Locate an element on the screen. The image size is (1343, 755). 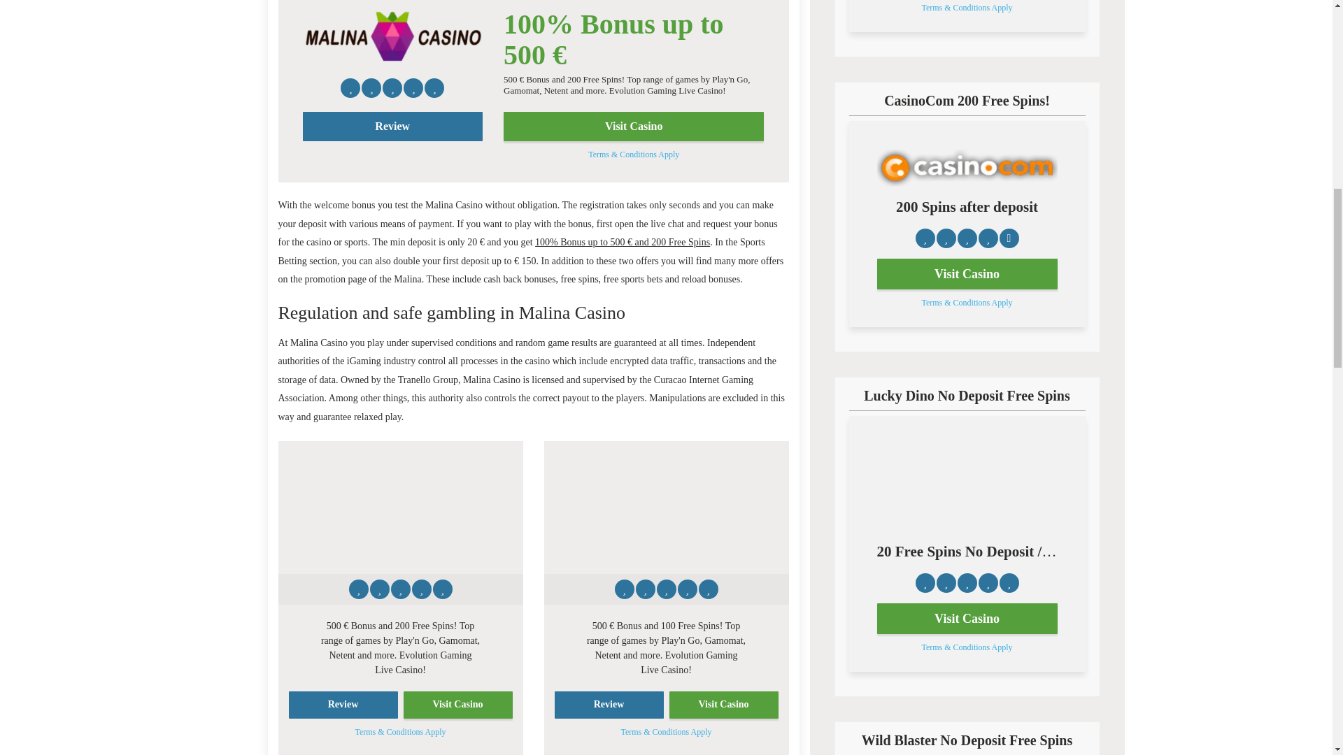
Review is located at coordinates (392, 126).